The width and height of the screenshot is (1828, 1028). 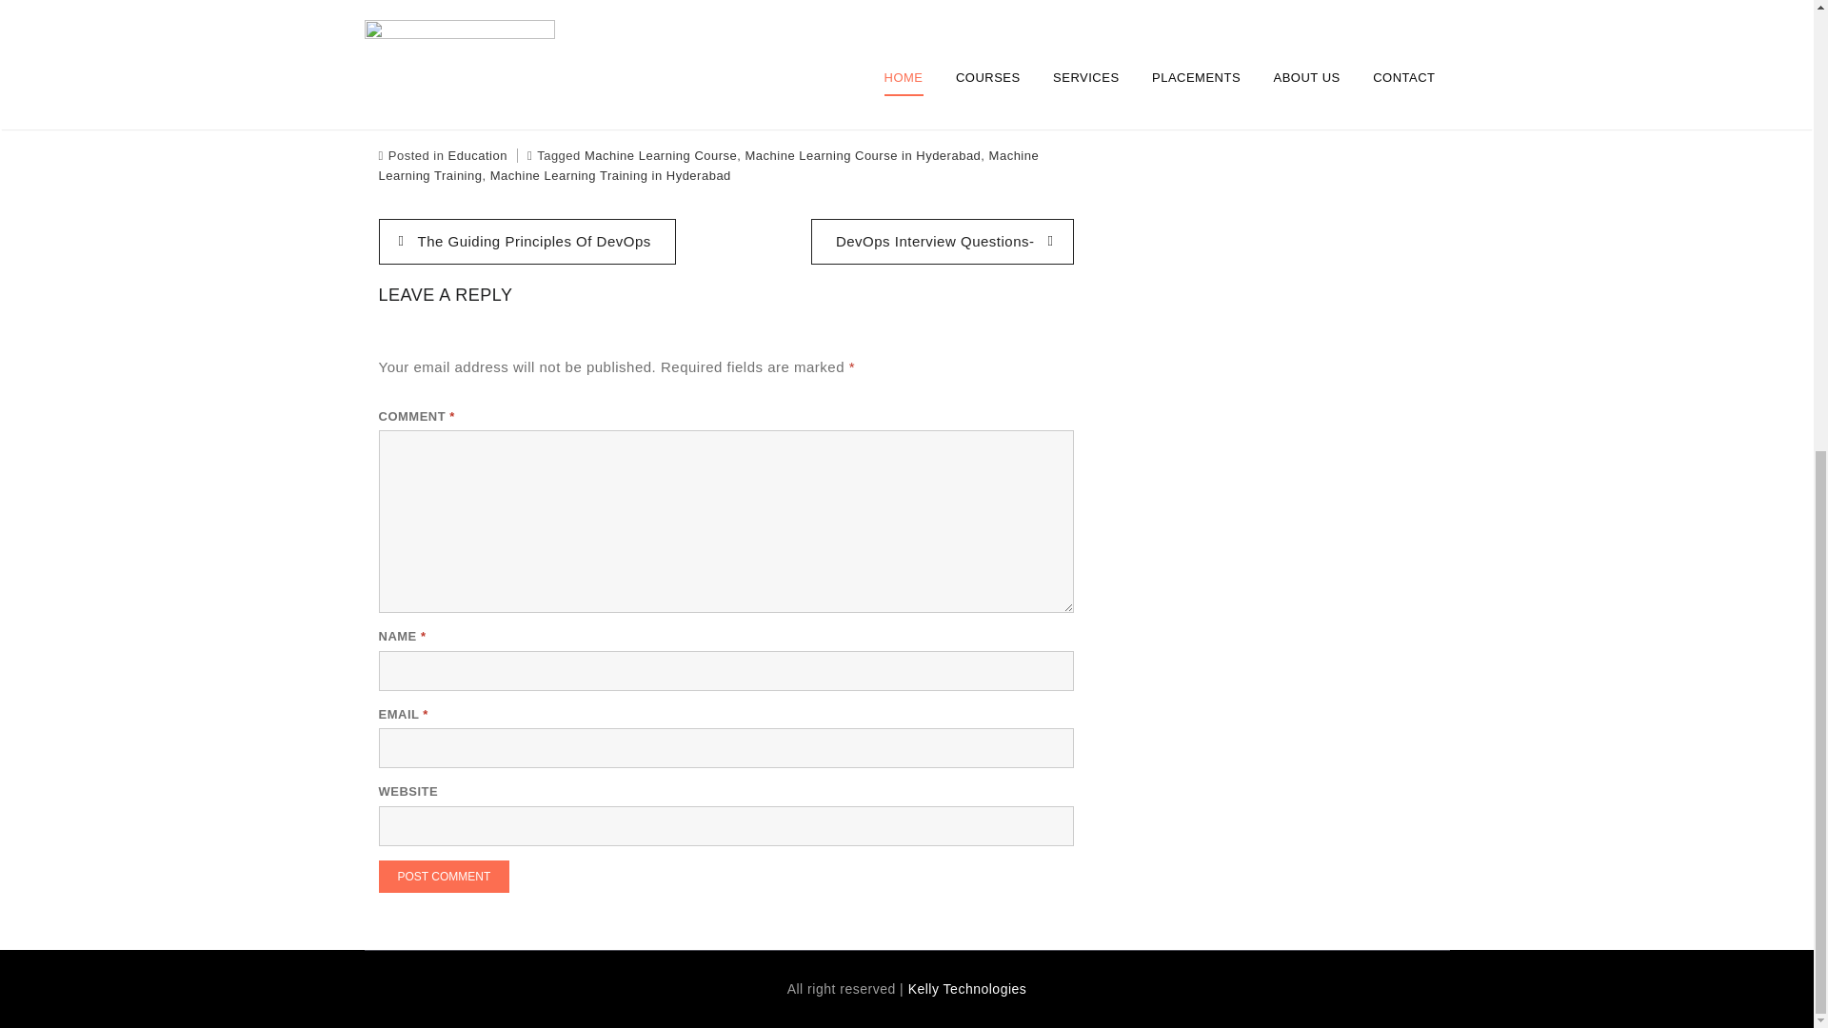 I want to click on Machine Learning Training in Hyderabad, so click(x=610, y=175).